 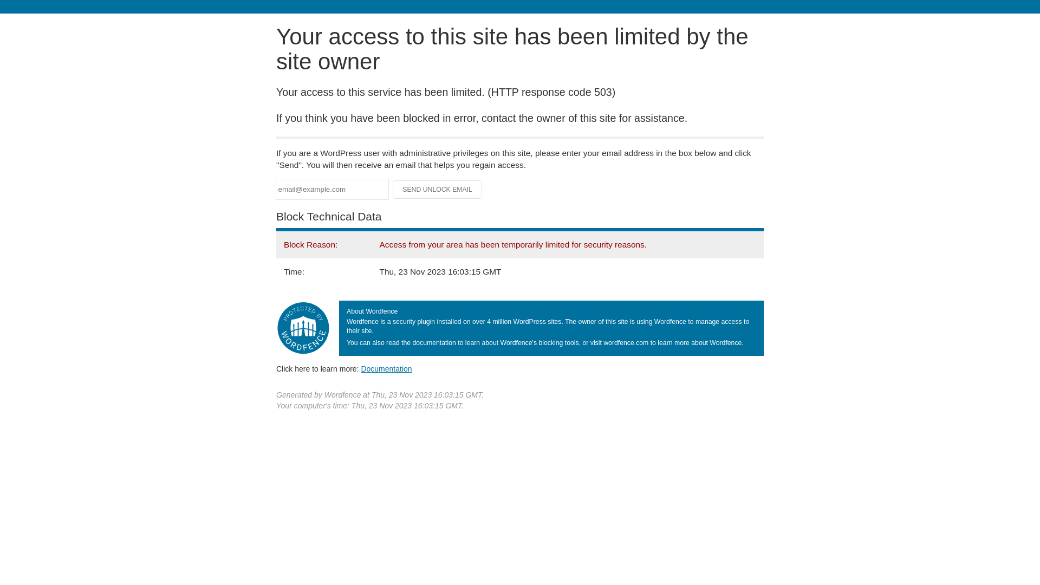 What do you see at coordinates (438, 190) in the screenshot?
I see `Send Unlock Email` at bounding box center [438, 190].